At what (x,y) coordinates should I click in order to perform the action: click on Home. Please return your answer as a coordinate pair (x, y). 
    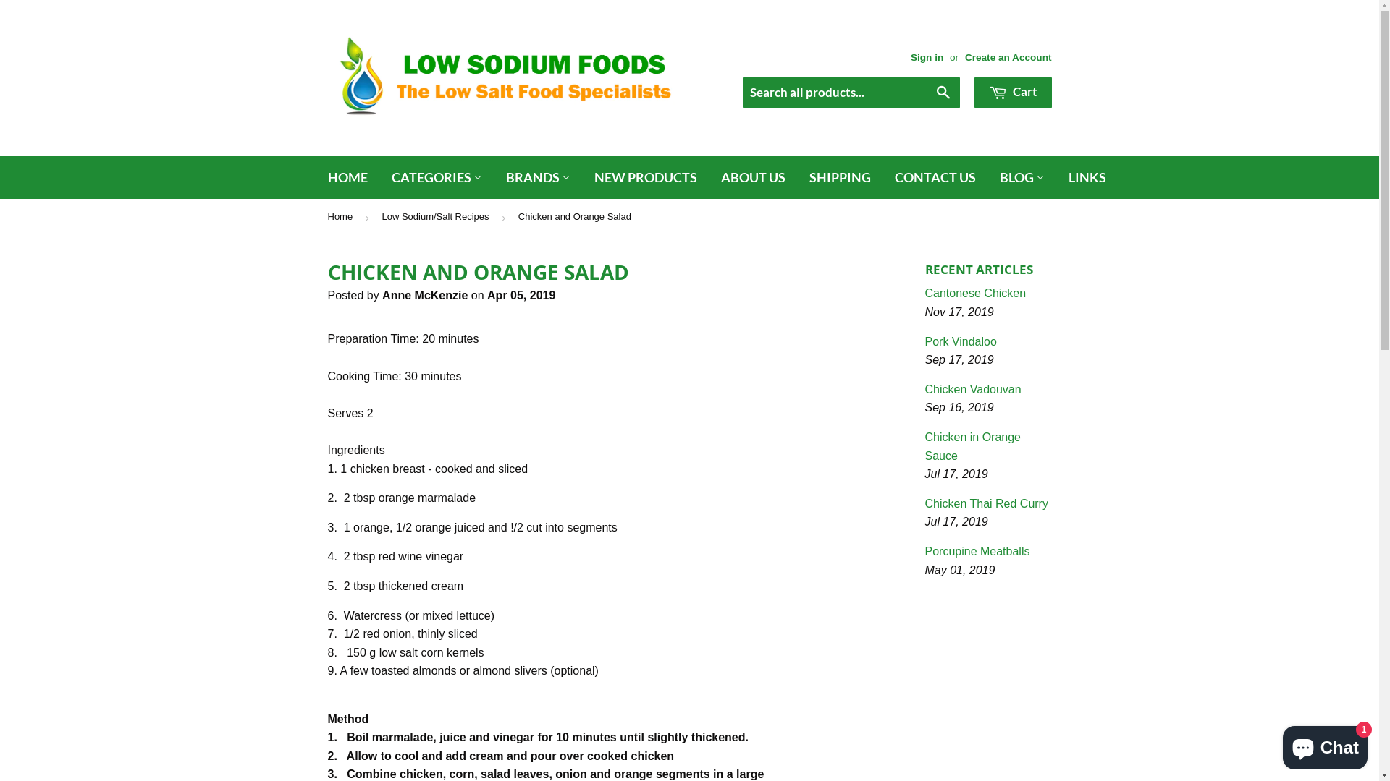
    Looking at the image, I should click on (342, 217).